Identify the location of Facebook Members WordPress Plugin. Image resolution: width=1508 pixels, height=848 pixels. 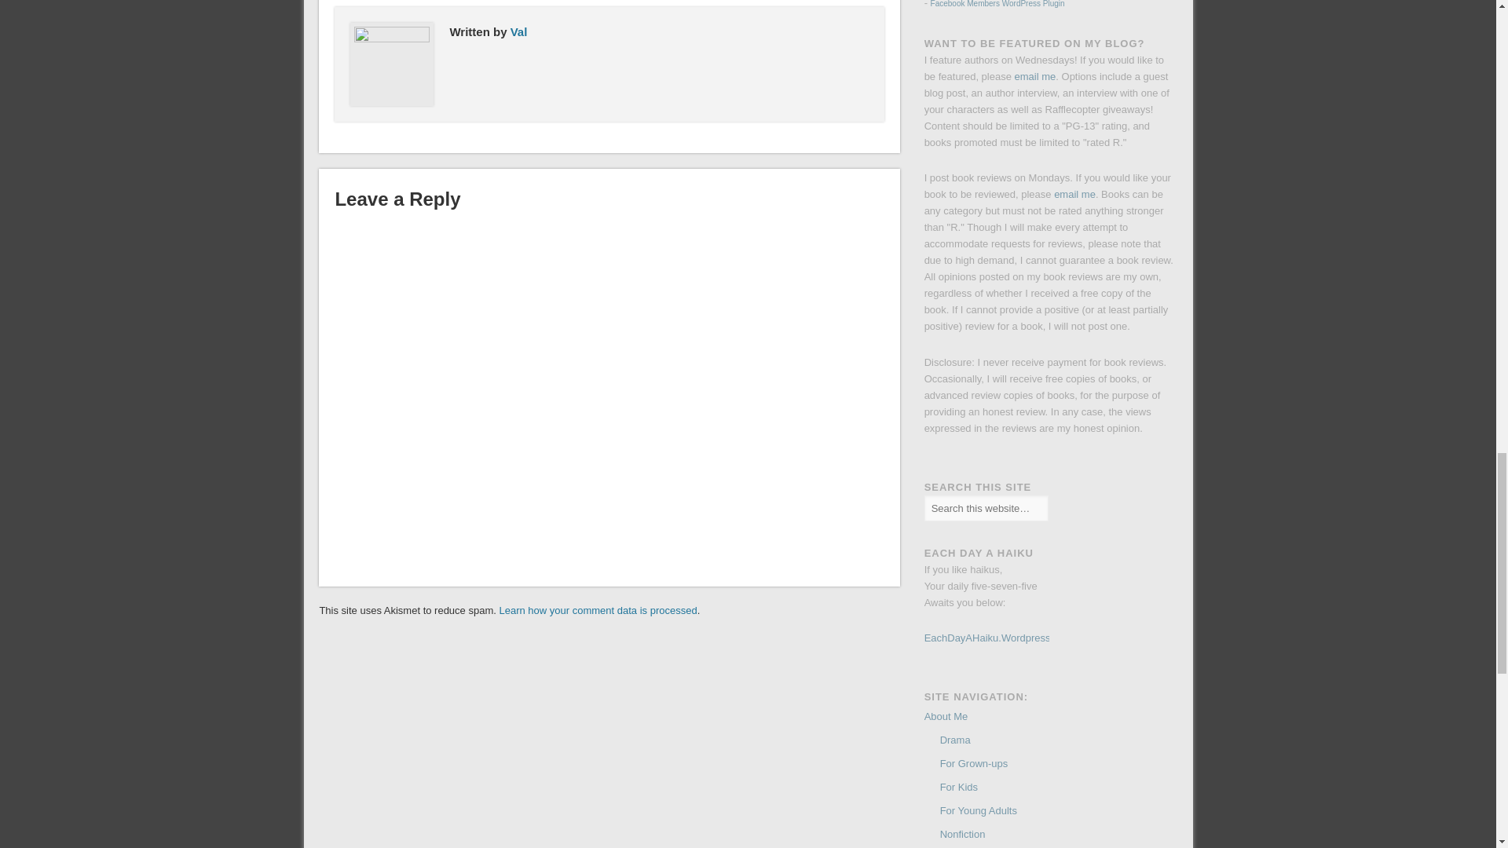
(997, 4).